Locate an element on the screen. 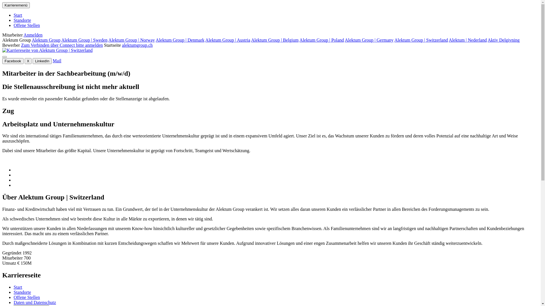 The width and height of the screenshot is (545, 306). Alektum Group | Norway is located at coordinates (132, 40).